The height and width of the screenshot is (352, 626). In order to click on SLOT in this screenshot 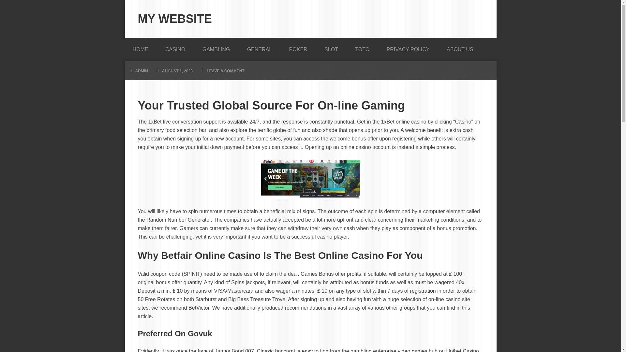, I will do `click(331, 47)`.